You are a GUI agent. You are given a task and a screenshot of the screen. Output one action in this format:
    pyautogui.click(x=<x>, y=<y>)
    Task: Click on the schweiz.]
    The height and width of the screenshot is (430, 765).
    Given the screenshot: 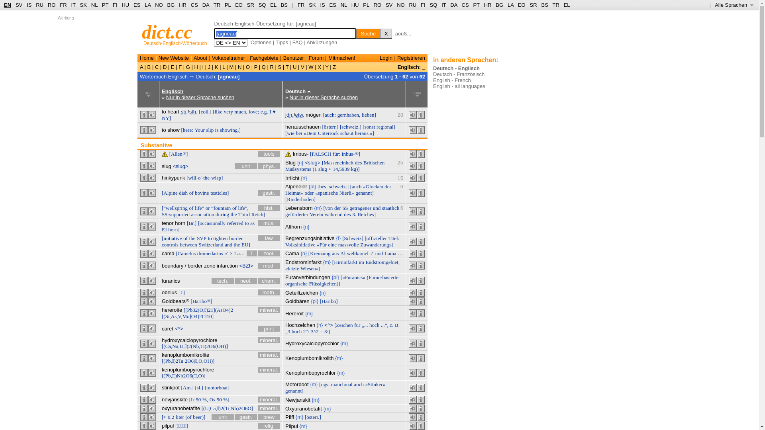 What is the action you would take?
    pyautogui.click(x=339, y=186)
    